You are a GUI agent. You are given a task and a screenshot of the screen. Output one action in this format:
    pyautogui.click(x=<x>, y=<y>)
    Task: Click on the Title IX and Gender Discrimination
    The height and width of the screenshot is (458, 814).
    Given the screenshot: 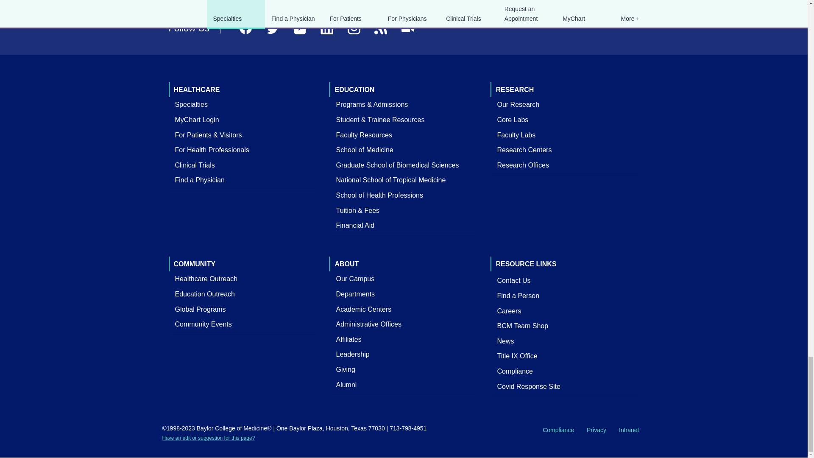 What is the action you would take?
    pyautogui.click(x=517, y=356)
    